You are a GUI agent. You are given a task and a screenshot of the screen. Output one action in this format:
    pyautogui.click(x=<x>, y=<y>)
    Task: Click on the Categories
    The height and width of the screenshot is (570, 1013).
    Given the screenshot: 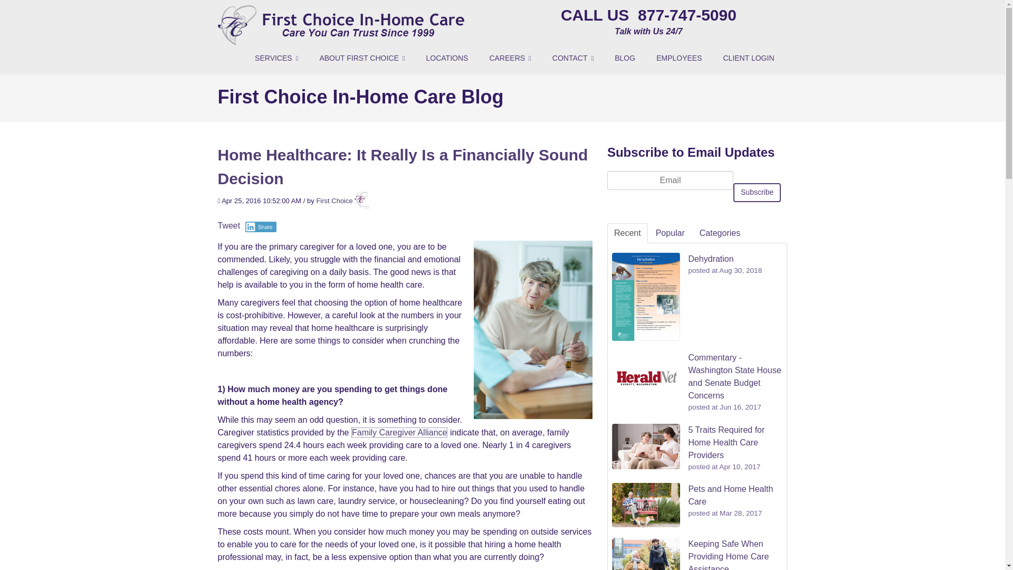 What is the action you would take?
    pyautogui.click(x=720, y=233)
    